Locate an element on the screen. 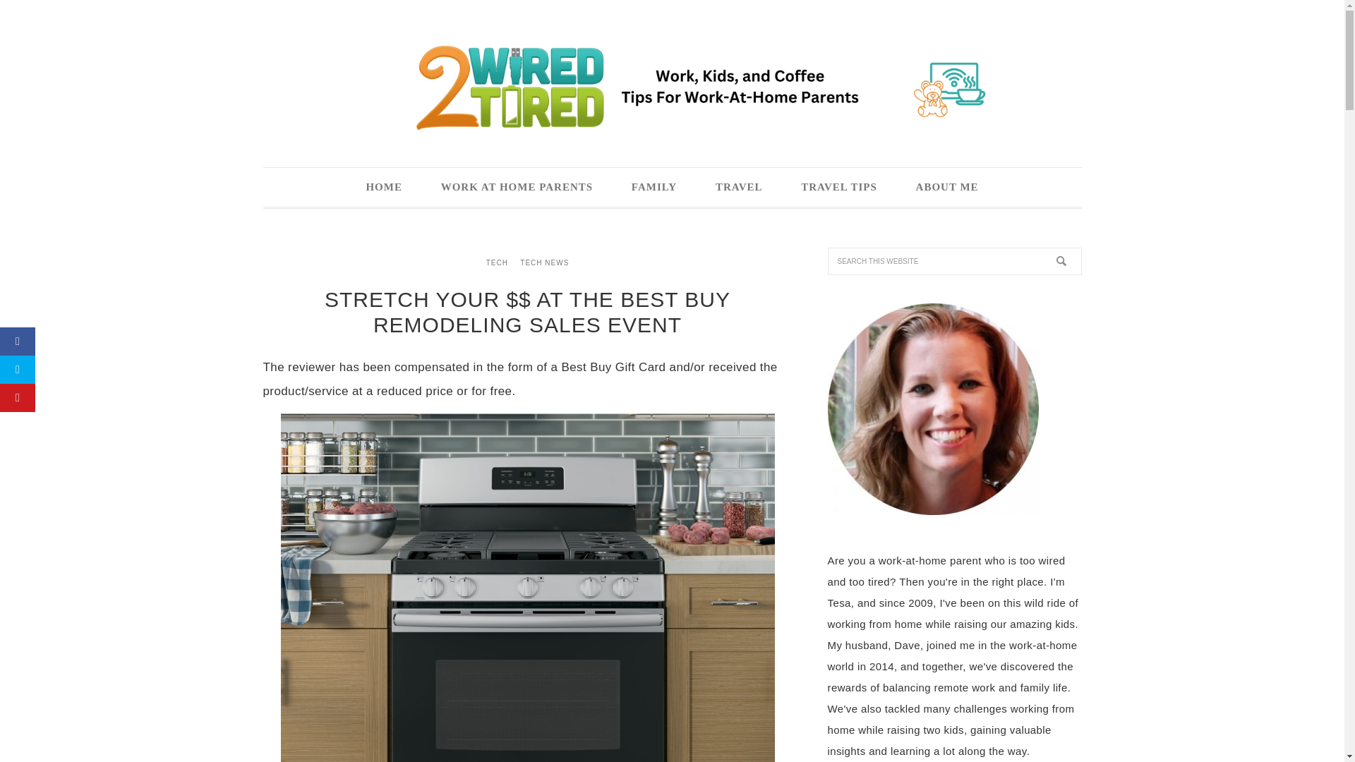  ABOUT ME is located at coordinates (947, 186).